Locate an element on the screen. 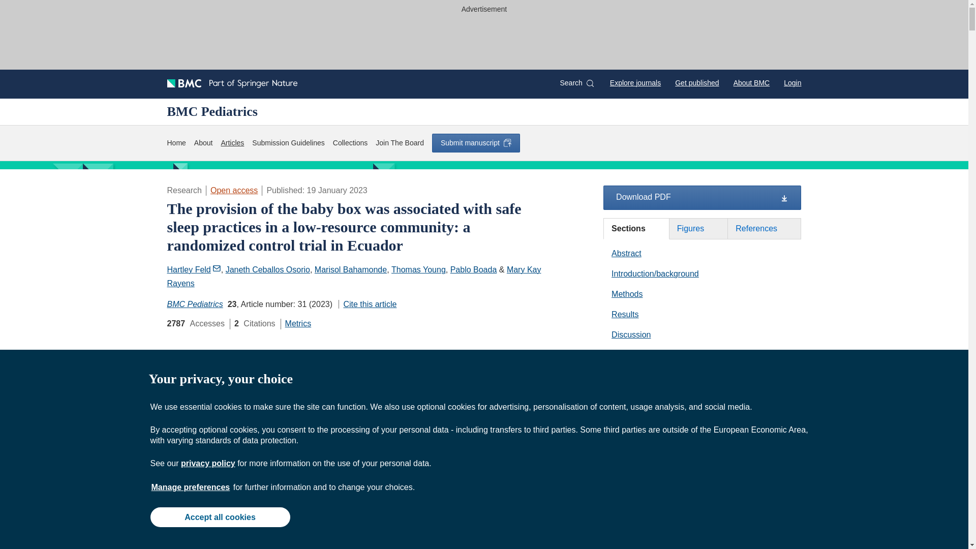 This screenshot has height=549, width=976. BMC Pediatrics is located at coordinates (194, 304).